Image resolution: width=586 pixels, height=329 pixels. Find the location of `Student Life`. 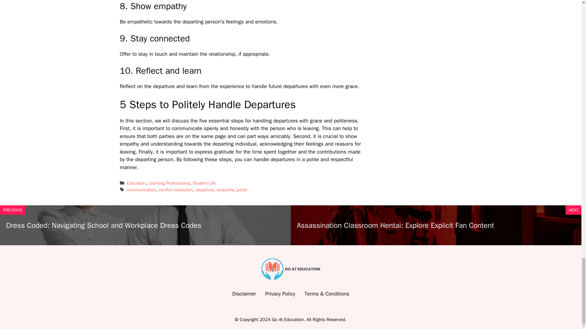

Student Life is located at coordinates (204, 183).